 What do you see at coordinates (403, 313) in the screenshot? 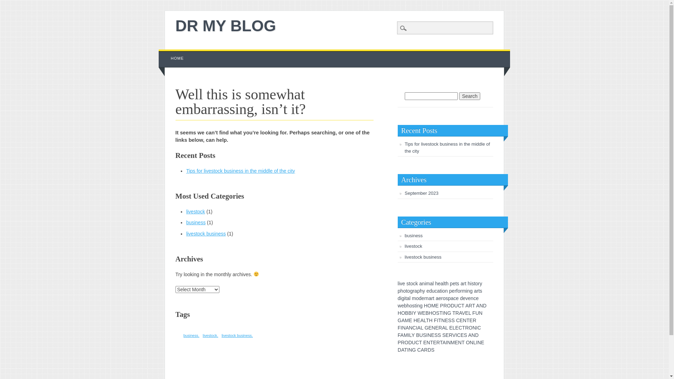
I see `O` at bounding box center [403, 313].